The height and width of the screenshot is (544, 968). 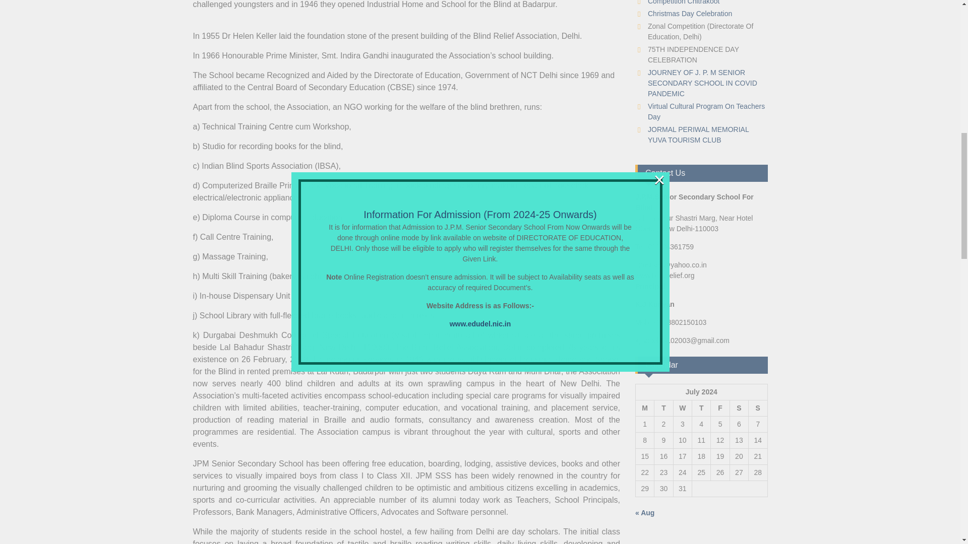 What do you see at coordinates (663, 408) in the screenshot?
I see `Tuesday` at bounding box center [663, 408].